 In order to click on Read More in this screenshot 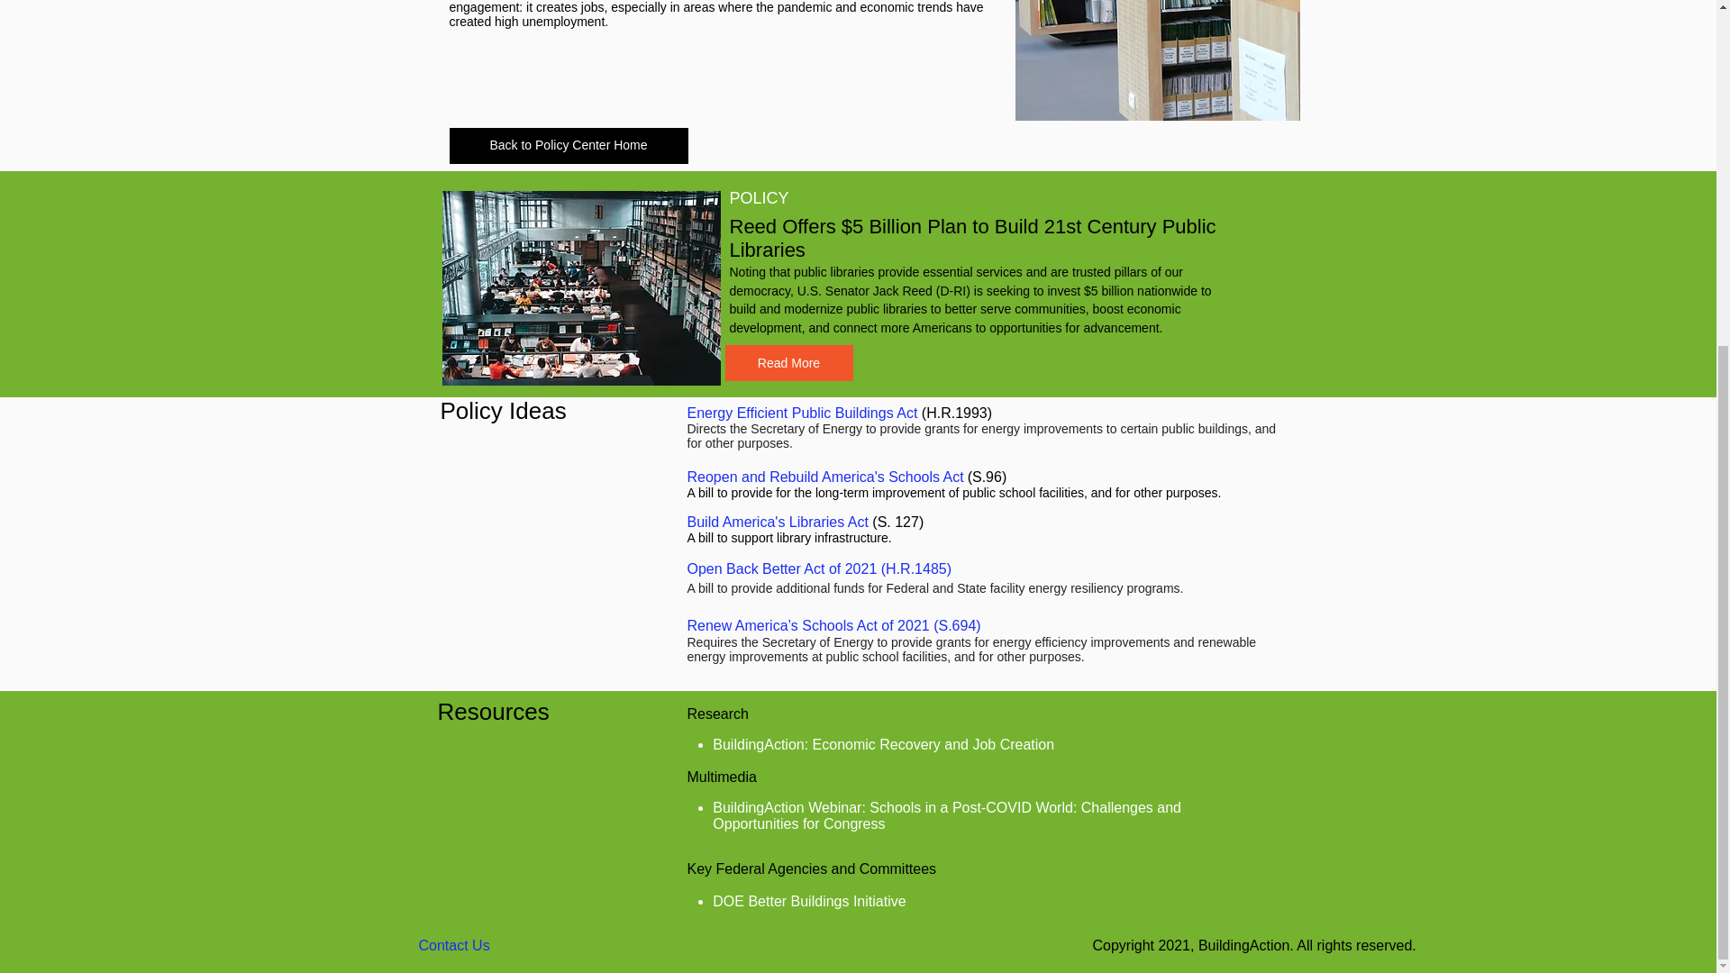, I will do `click(788, 363)`.